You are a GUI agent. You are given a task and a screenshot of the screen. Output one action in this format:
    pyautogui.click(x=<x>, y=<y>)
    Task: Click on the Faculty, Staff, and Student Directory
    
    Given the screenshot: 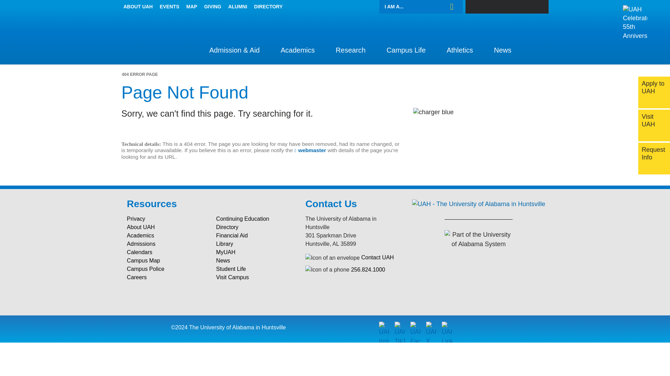 What is the action you would take?
    pyautogui.click(x=268, y=7)
    